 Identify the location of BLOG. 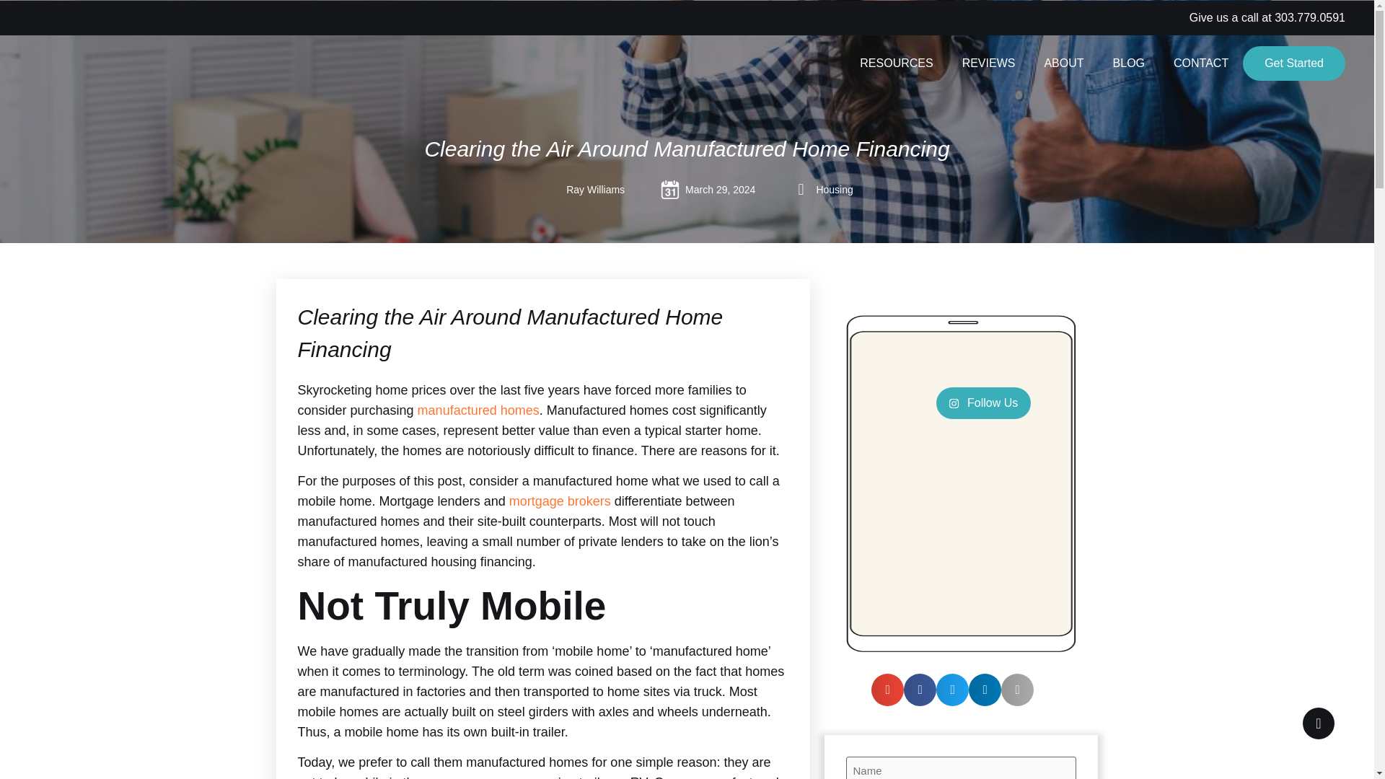
(1128, 63).